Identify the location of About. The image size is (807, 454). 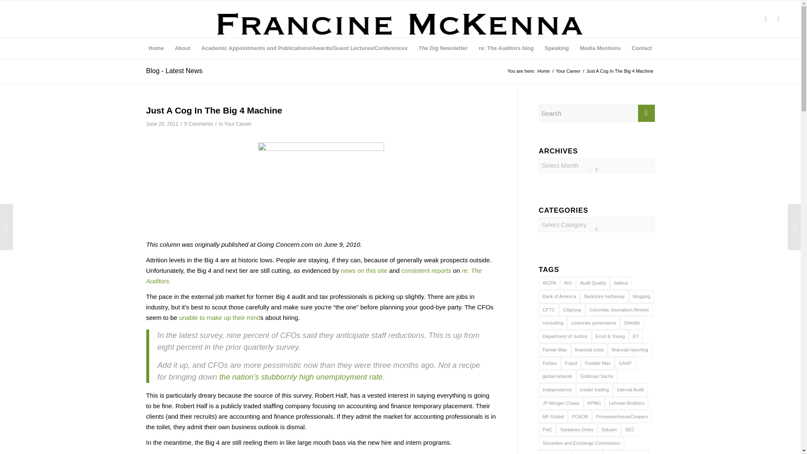
(182, 48).